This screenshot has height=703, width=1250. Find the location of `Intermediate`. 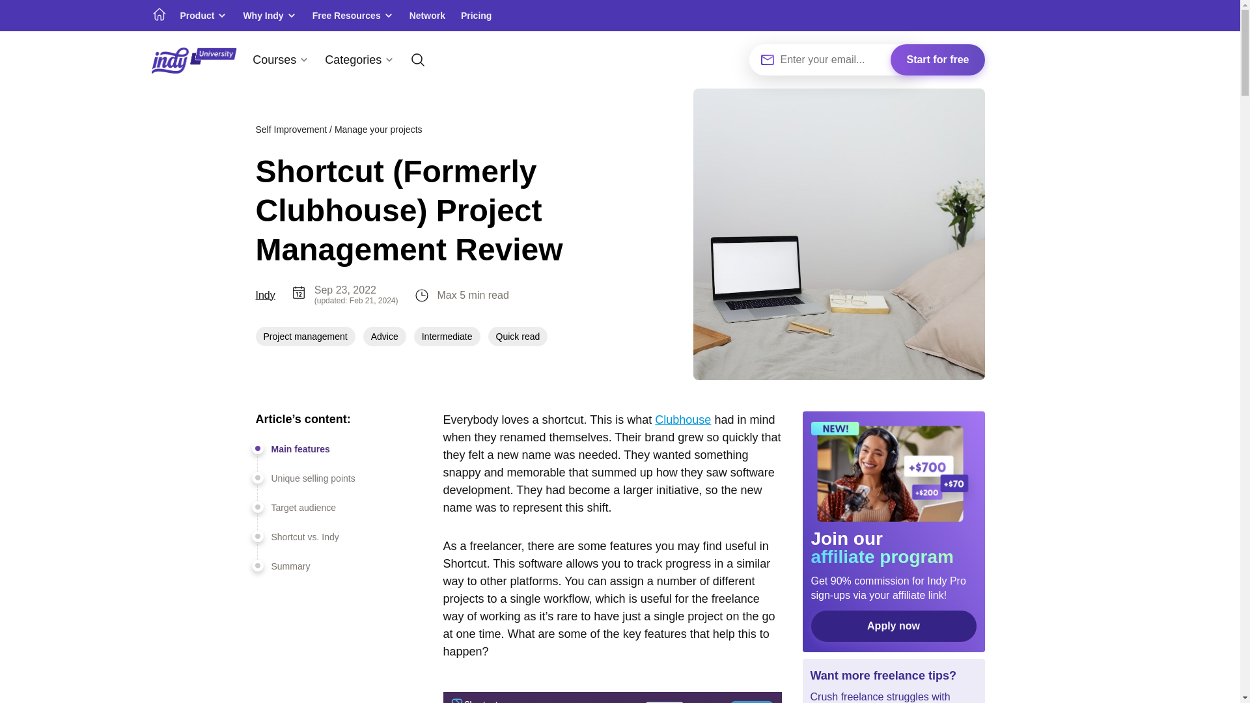

Intermediate is located at coordinates (447, 337).